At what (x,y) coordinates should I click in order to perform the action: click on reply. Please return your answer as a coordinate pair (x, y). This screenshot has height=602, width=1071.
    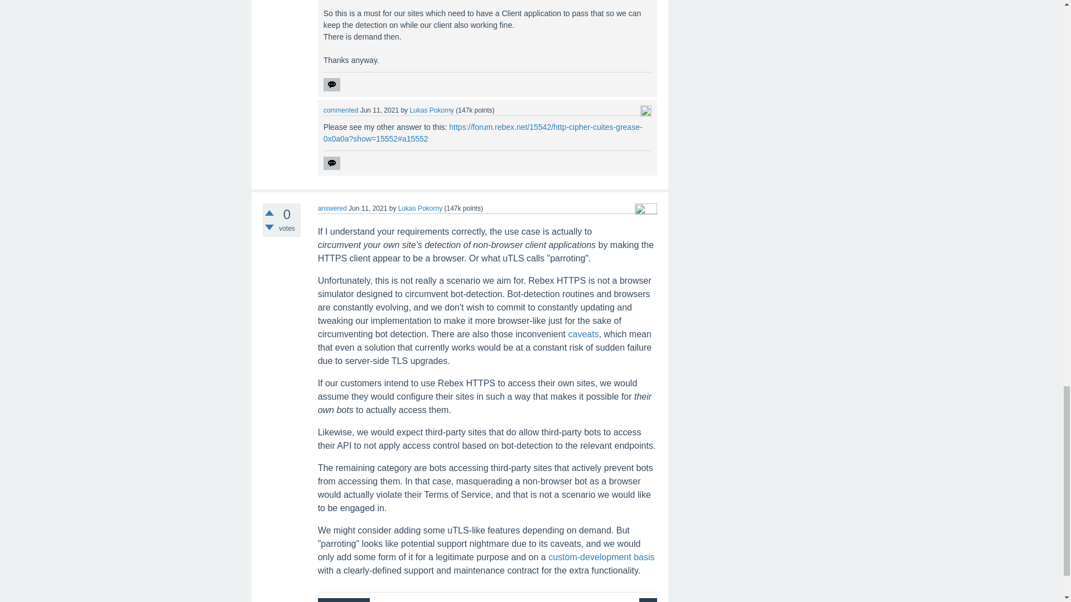
    Looking at the image, I should click on (331, 163).